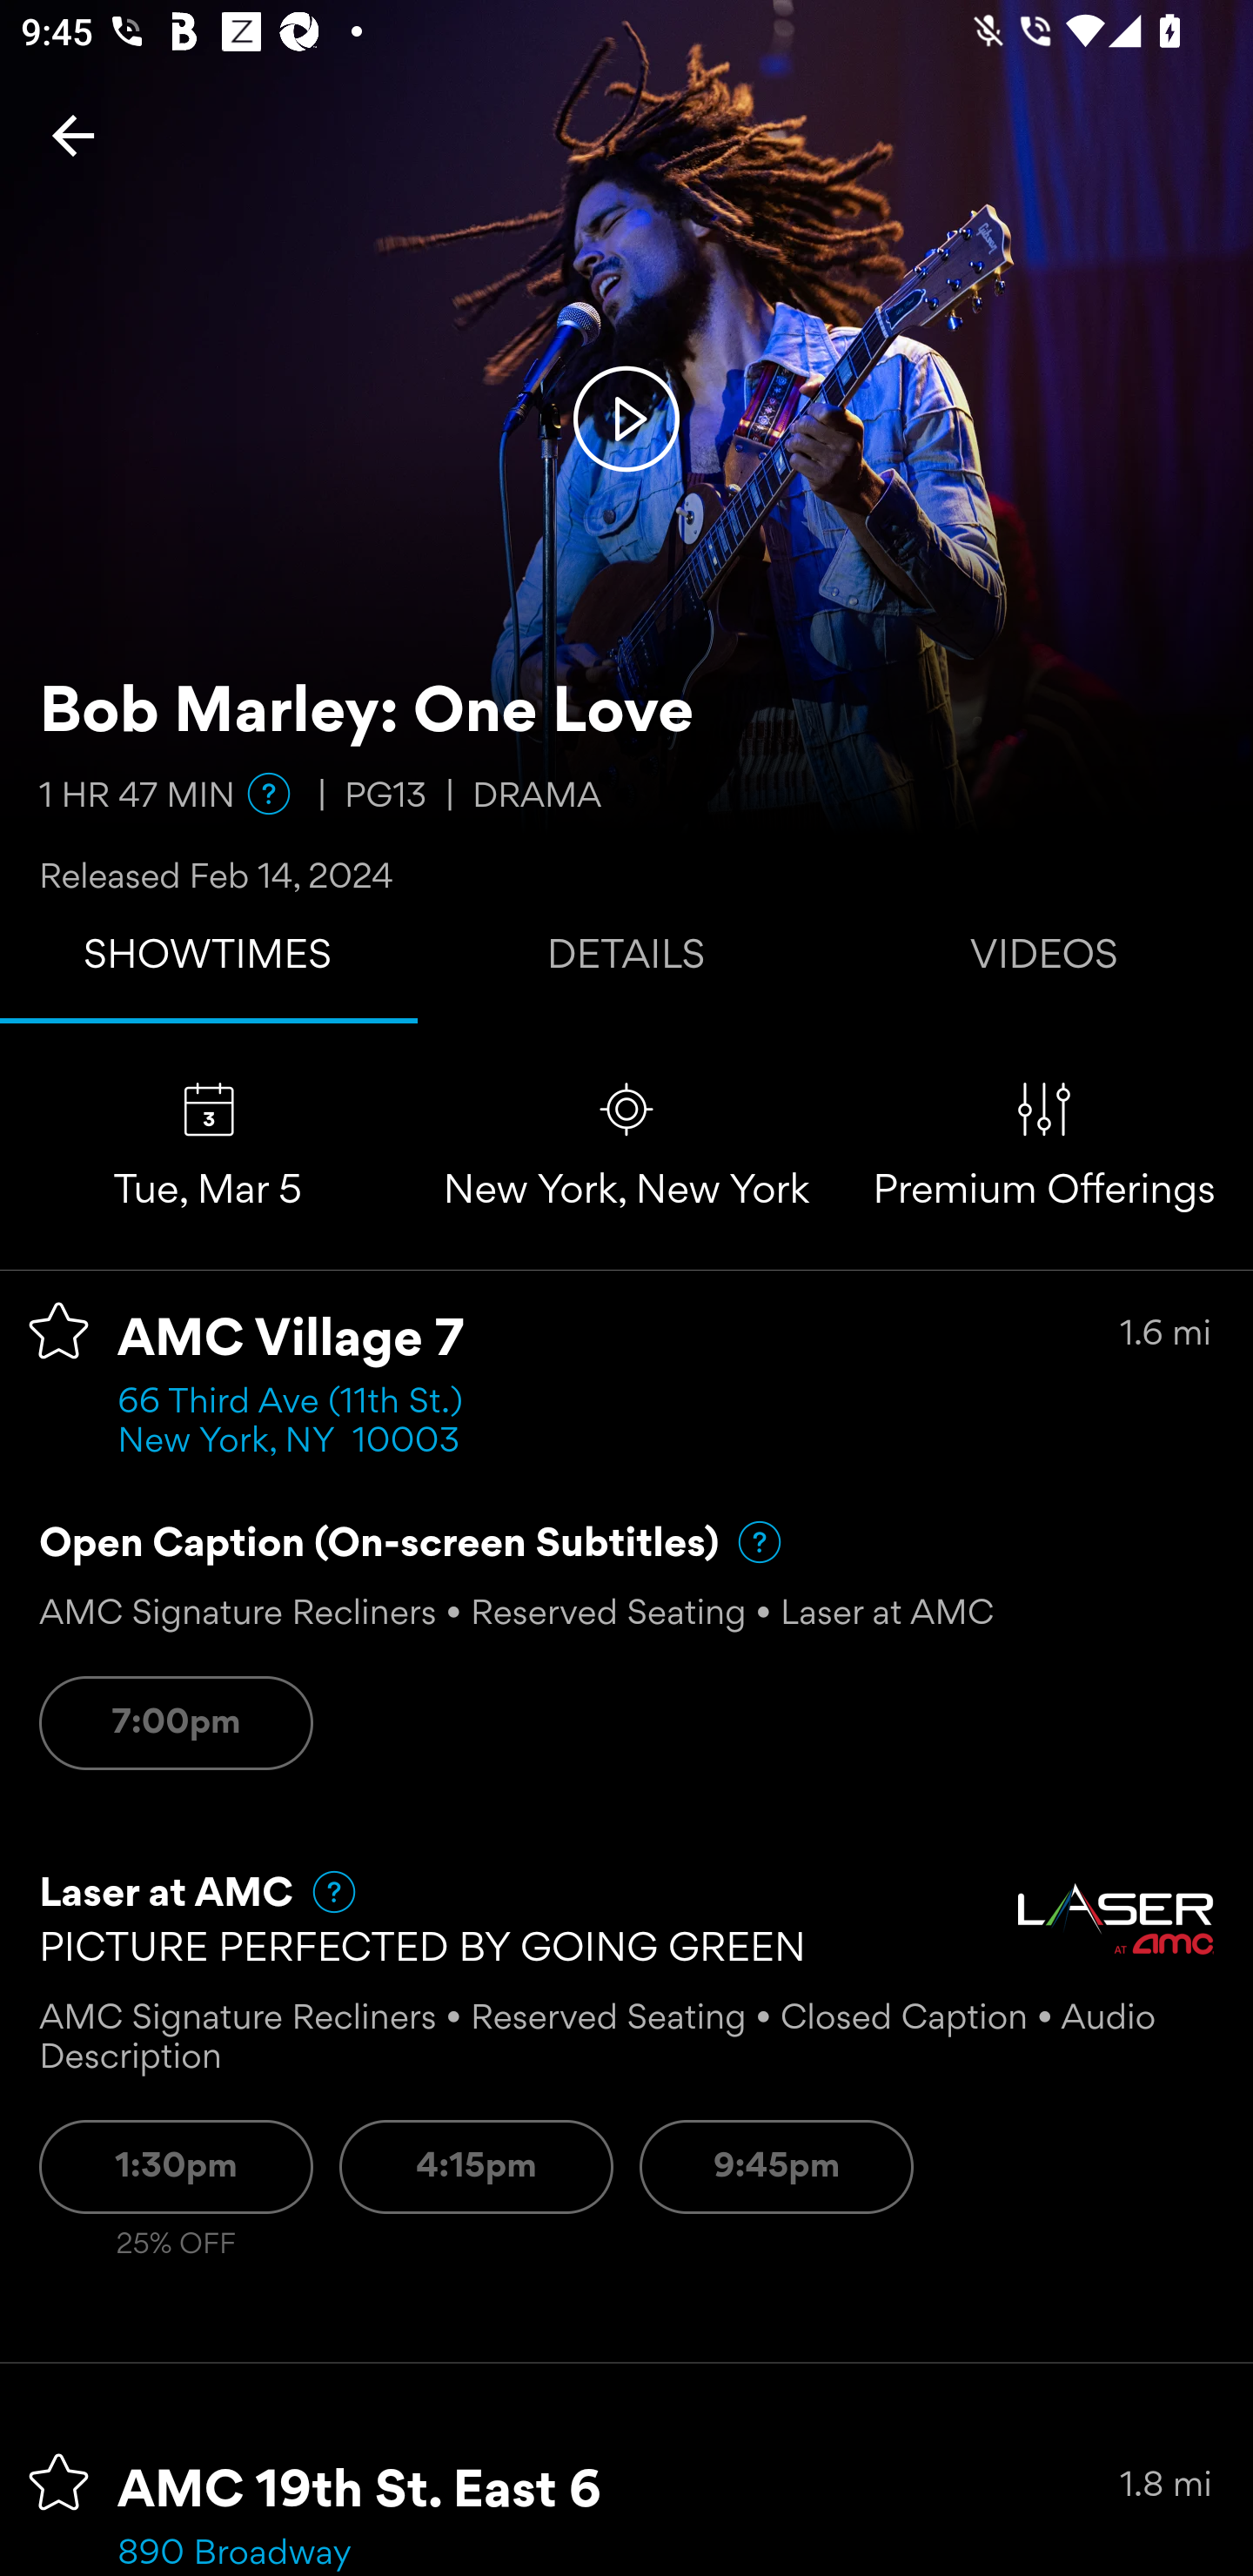  Describe the element at coordinates (269, 794) in the screenshot. I see `Help` at that location.